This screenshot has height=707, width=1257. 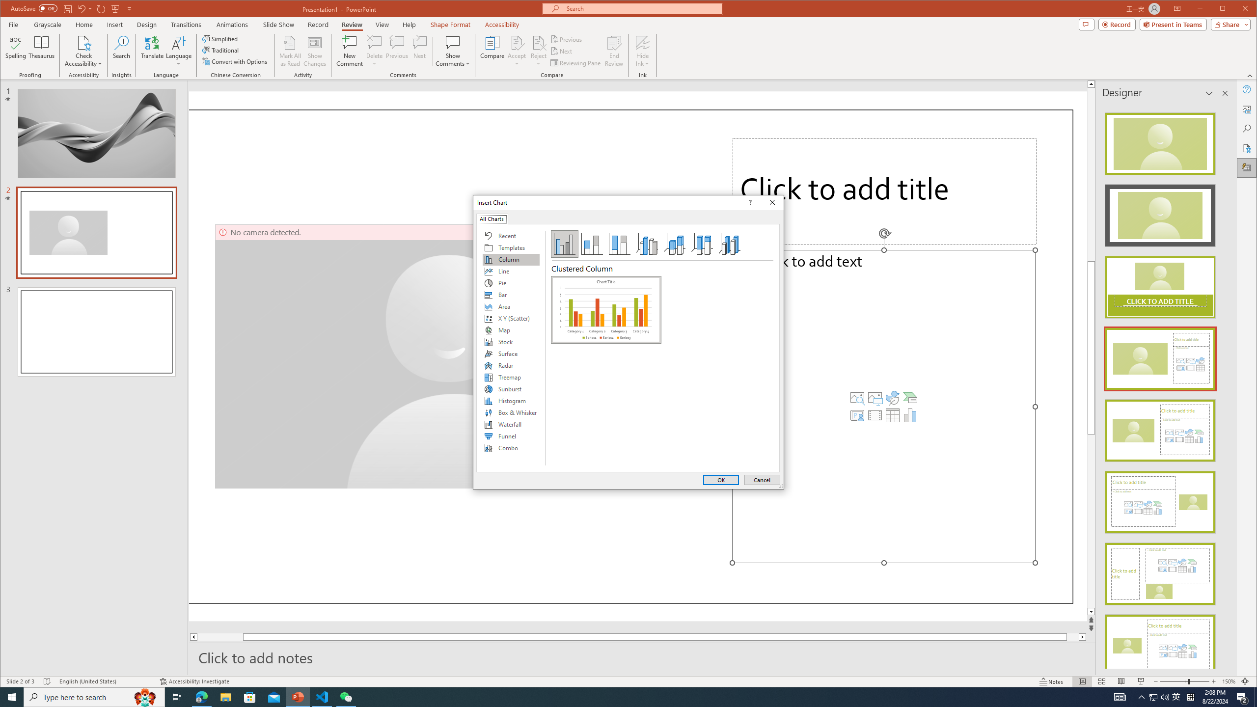 I want to click on Zoom 150%, so click(x=1229, y=681).